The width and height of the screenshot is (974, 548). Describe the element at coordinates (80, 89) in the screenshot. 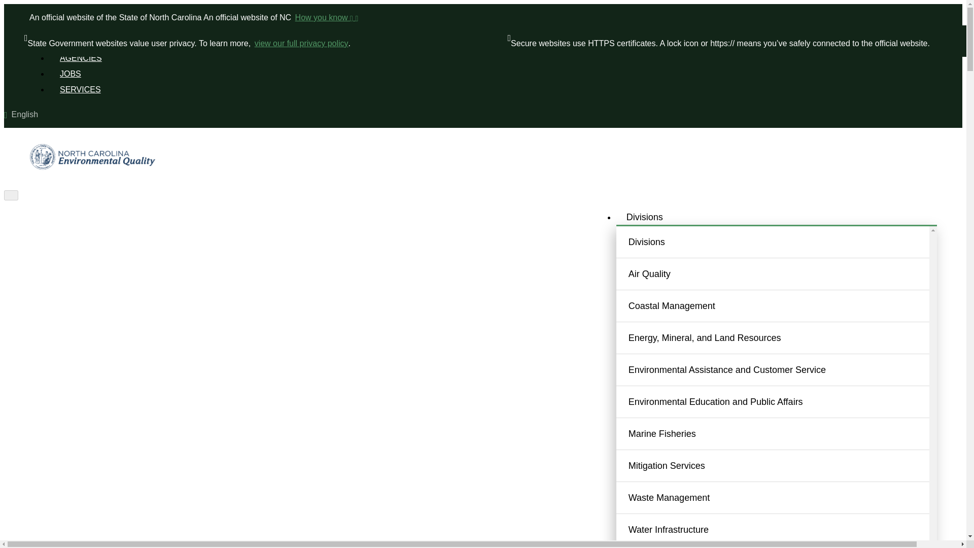

I see `SERVICES` at that location.